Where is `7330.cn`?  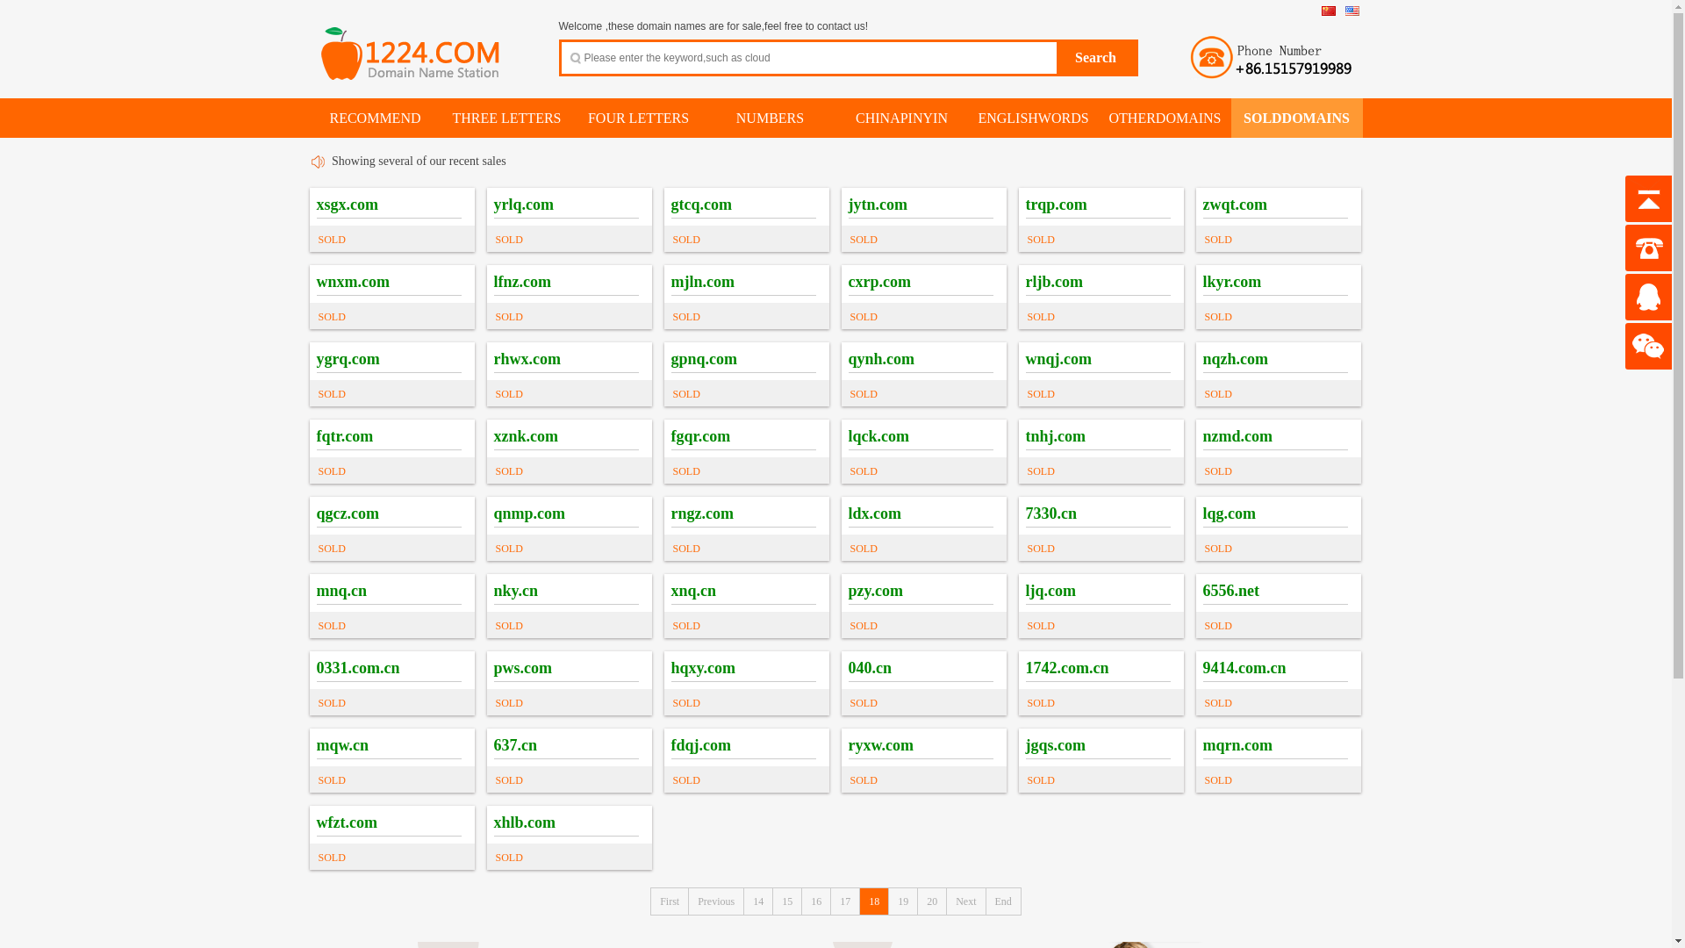
7330.cn is located at coordinates (1051, 513).